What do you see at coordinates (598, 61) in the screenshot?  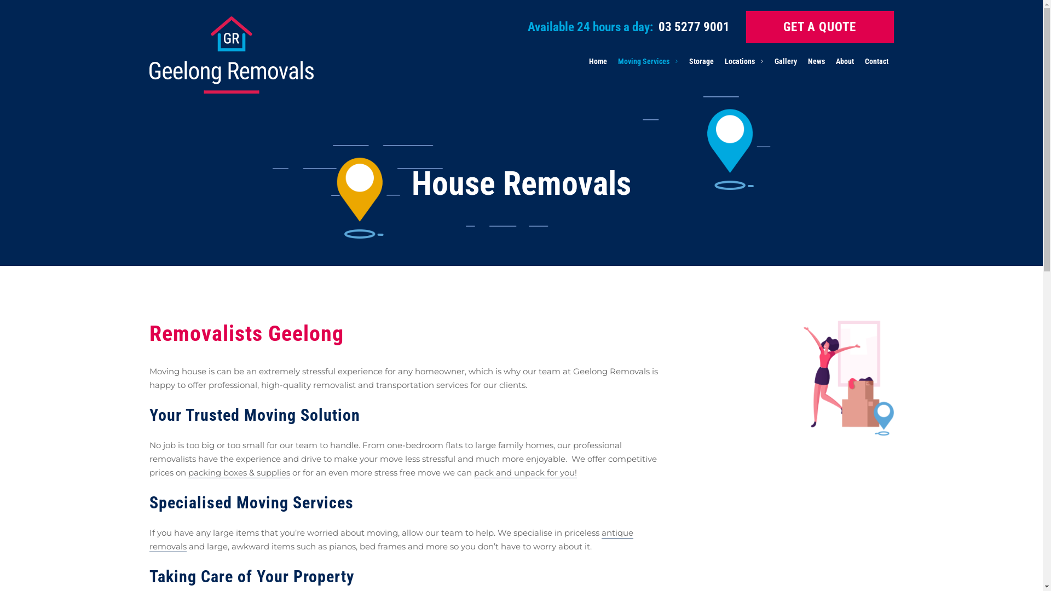 I see `Home` at bounding box center [598, 61].